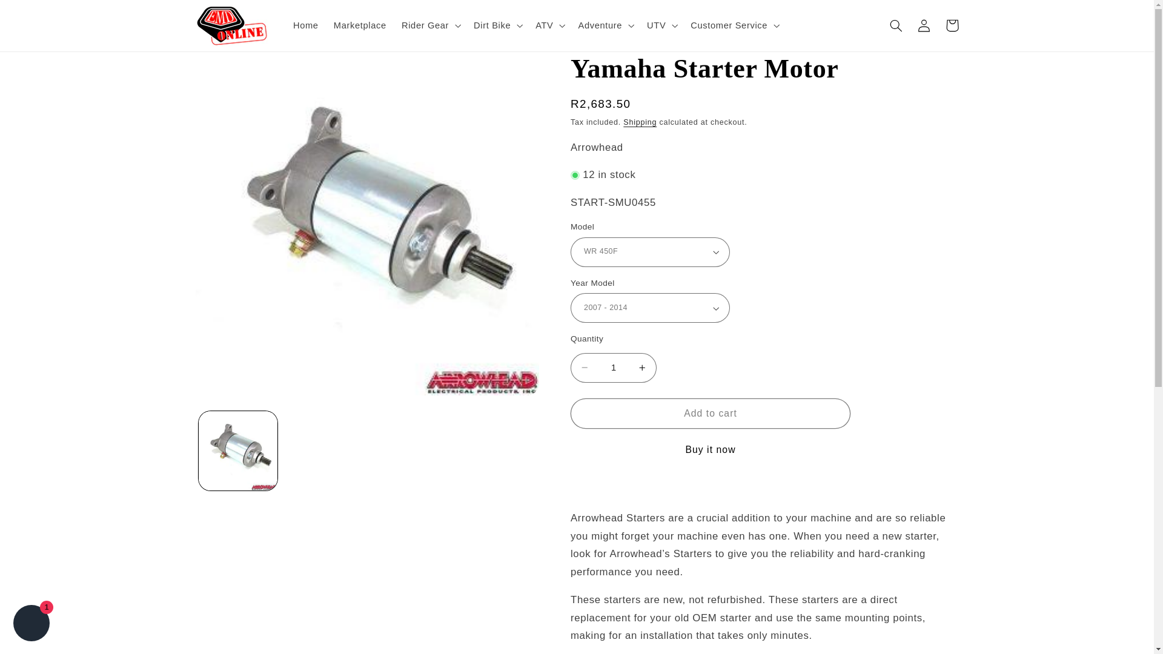 This screenshot has width=1163, height=654. I want to click on Skip to content, so click(38, 15).